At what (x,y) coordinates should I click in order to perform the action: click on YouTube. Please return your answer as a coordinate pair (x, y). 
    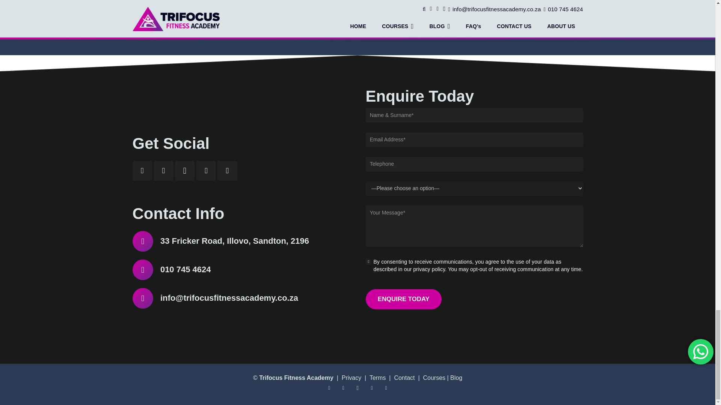
    Looking at the image, I should click on (343, 388).